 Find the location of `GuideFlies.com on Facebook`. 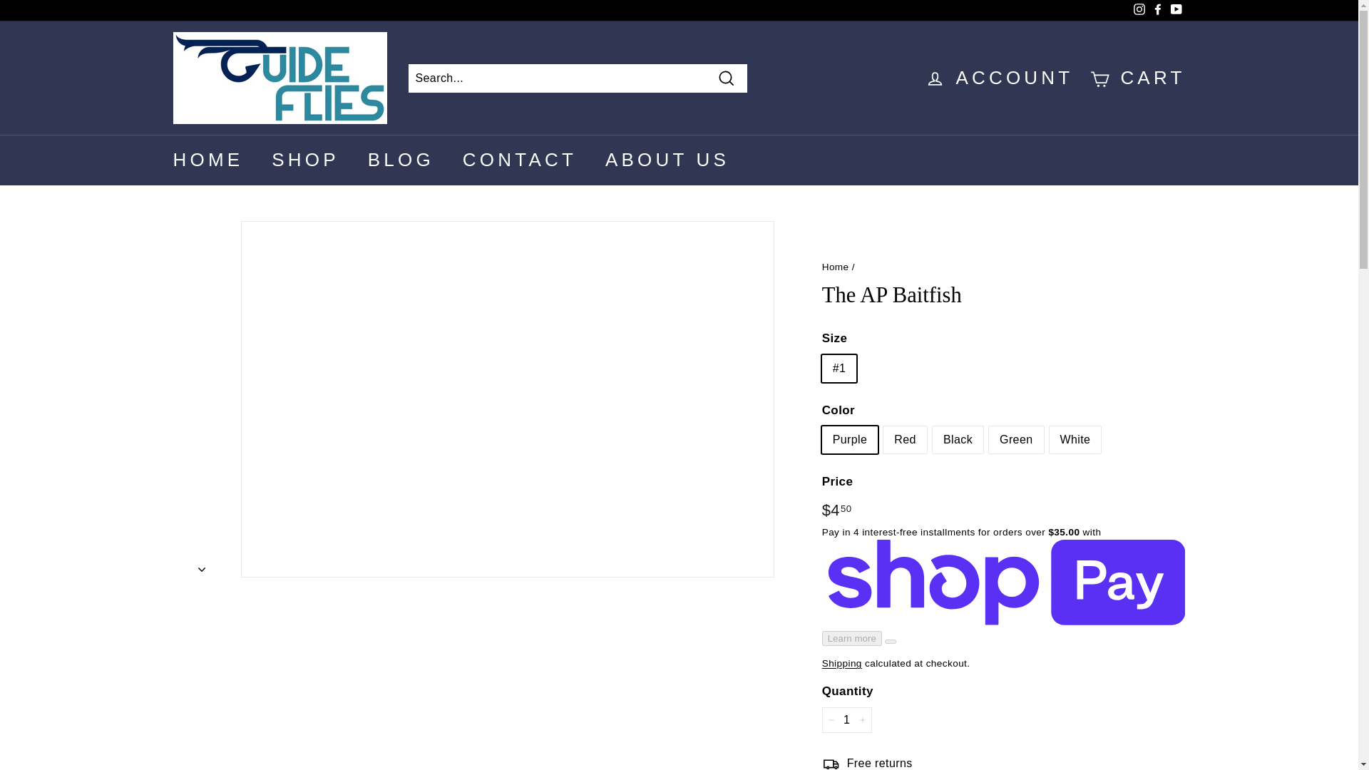

GuideFlies.com on Facebook is located at coordinates (1157, 11).